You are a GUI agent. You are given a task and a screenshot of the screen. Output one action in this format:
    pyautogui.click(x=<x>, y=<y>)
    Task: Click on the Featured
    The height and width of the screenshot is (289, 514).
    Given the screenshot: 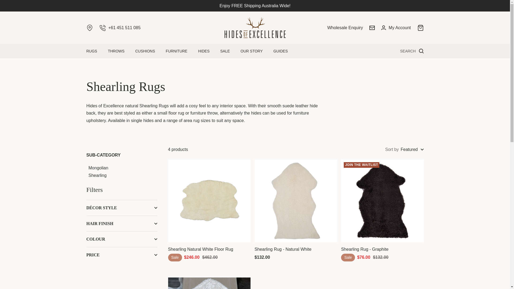 What is the action you would take?
    pyautogui.click(x=412, y=150)
    